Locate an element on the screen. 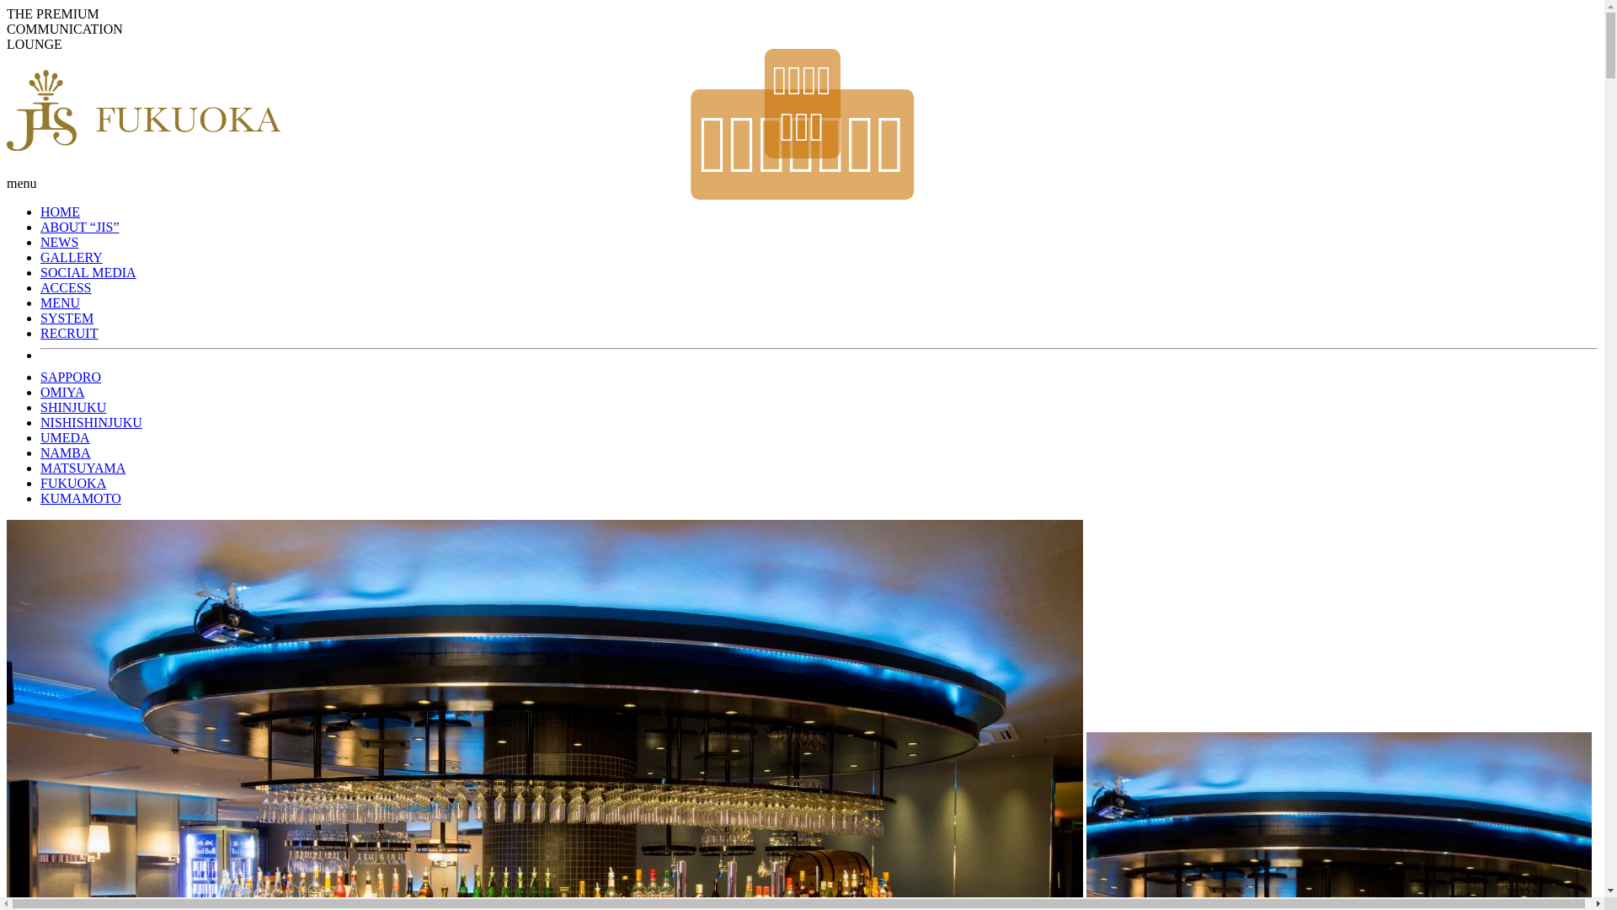  KUMAMOTO is located at coordinates (81, 499).